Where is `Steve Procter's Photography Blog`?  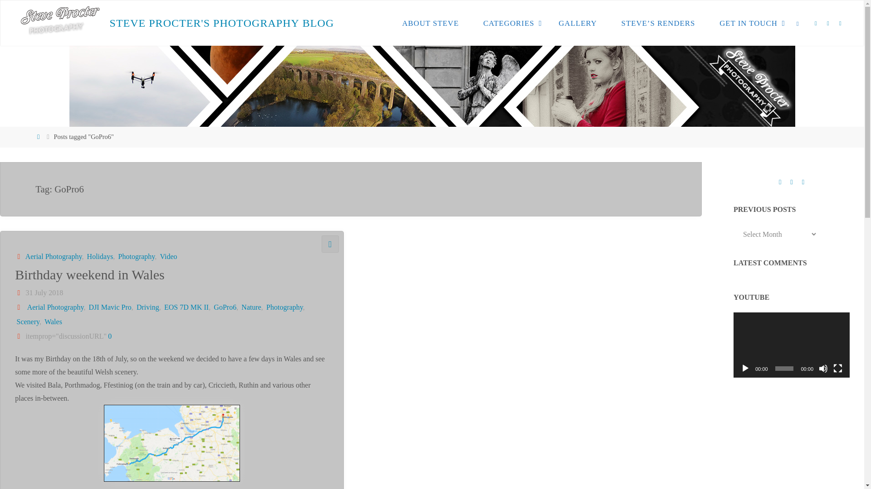
Steve Procter's Photography Blog is located at coordinates (59, 23).